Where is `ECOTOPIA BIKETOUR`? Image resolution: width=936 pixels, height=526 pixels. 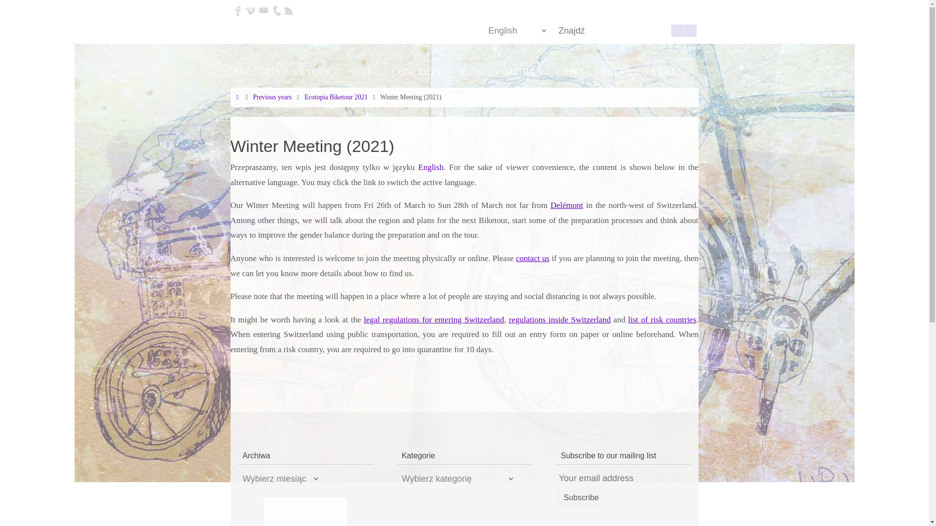 ECOTOPIA BIKETOUR is located at coordinates (284, 72).